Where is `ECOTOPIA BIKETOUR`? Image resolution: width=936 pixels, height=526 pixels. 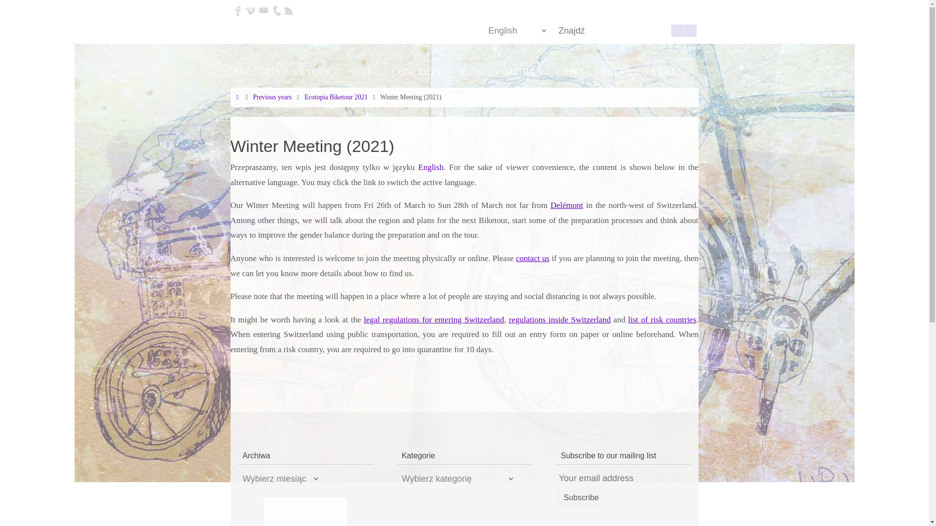 ECOTOPIA BIKETOUR is located at coordinates (284, 72).